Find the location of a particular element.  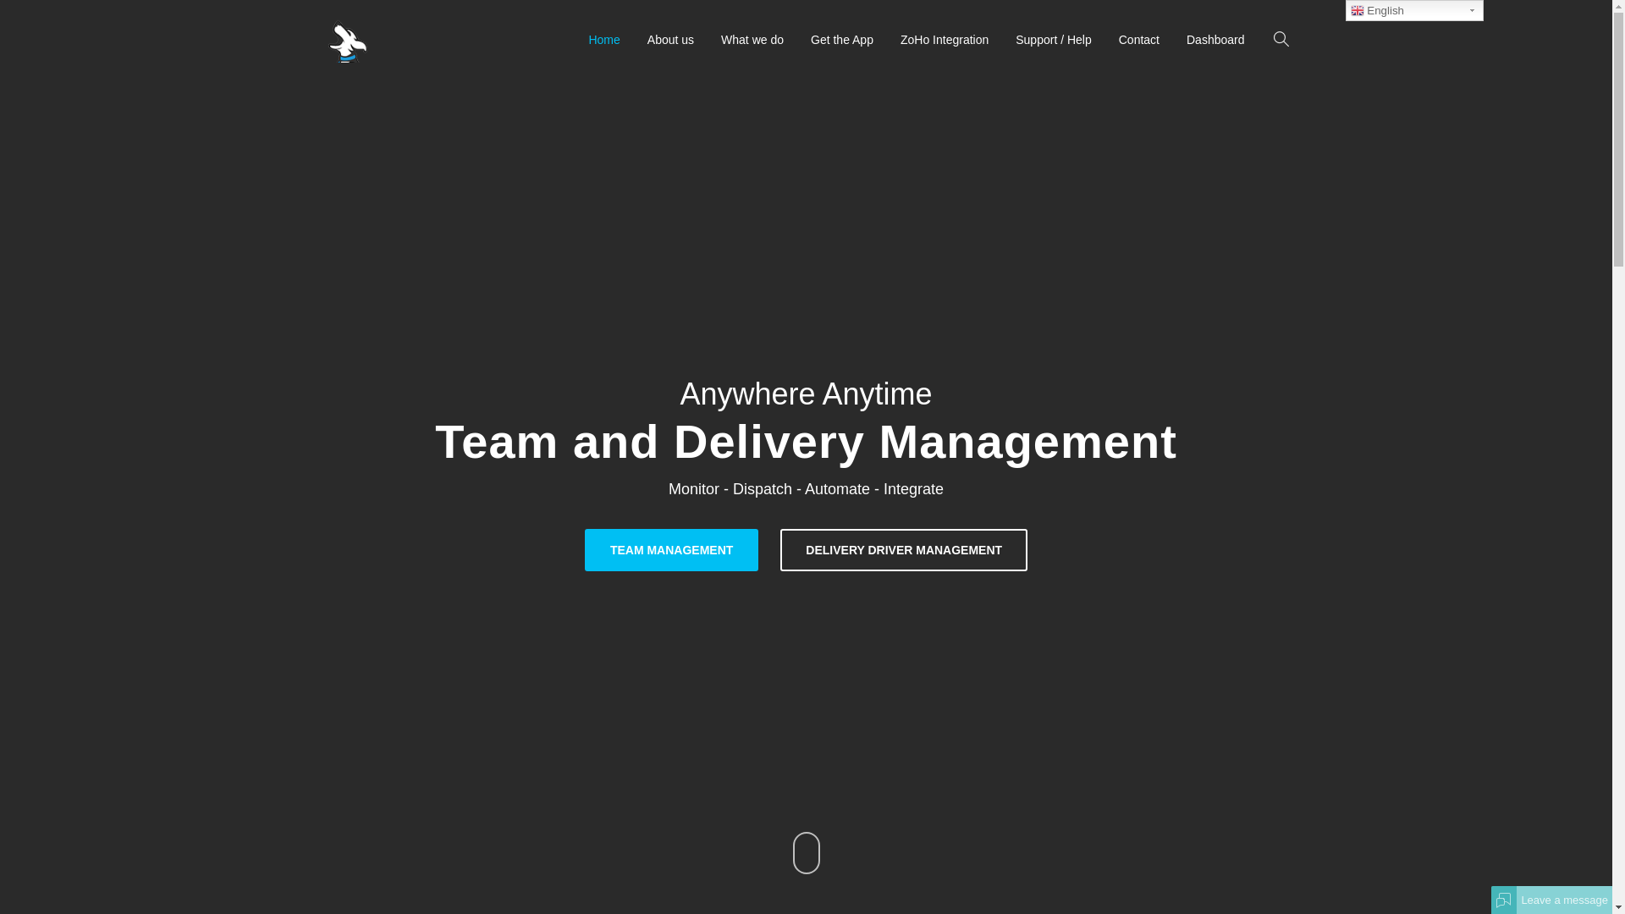

About us is located at coordinates (670, 40).